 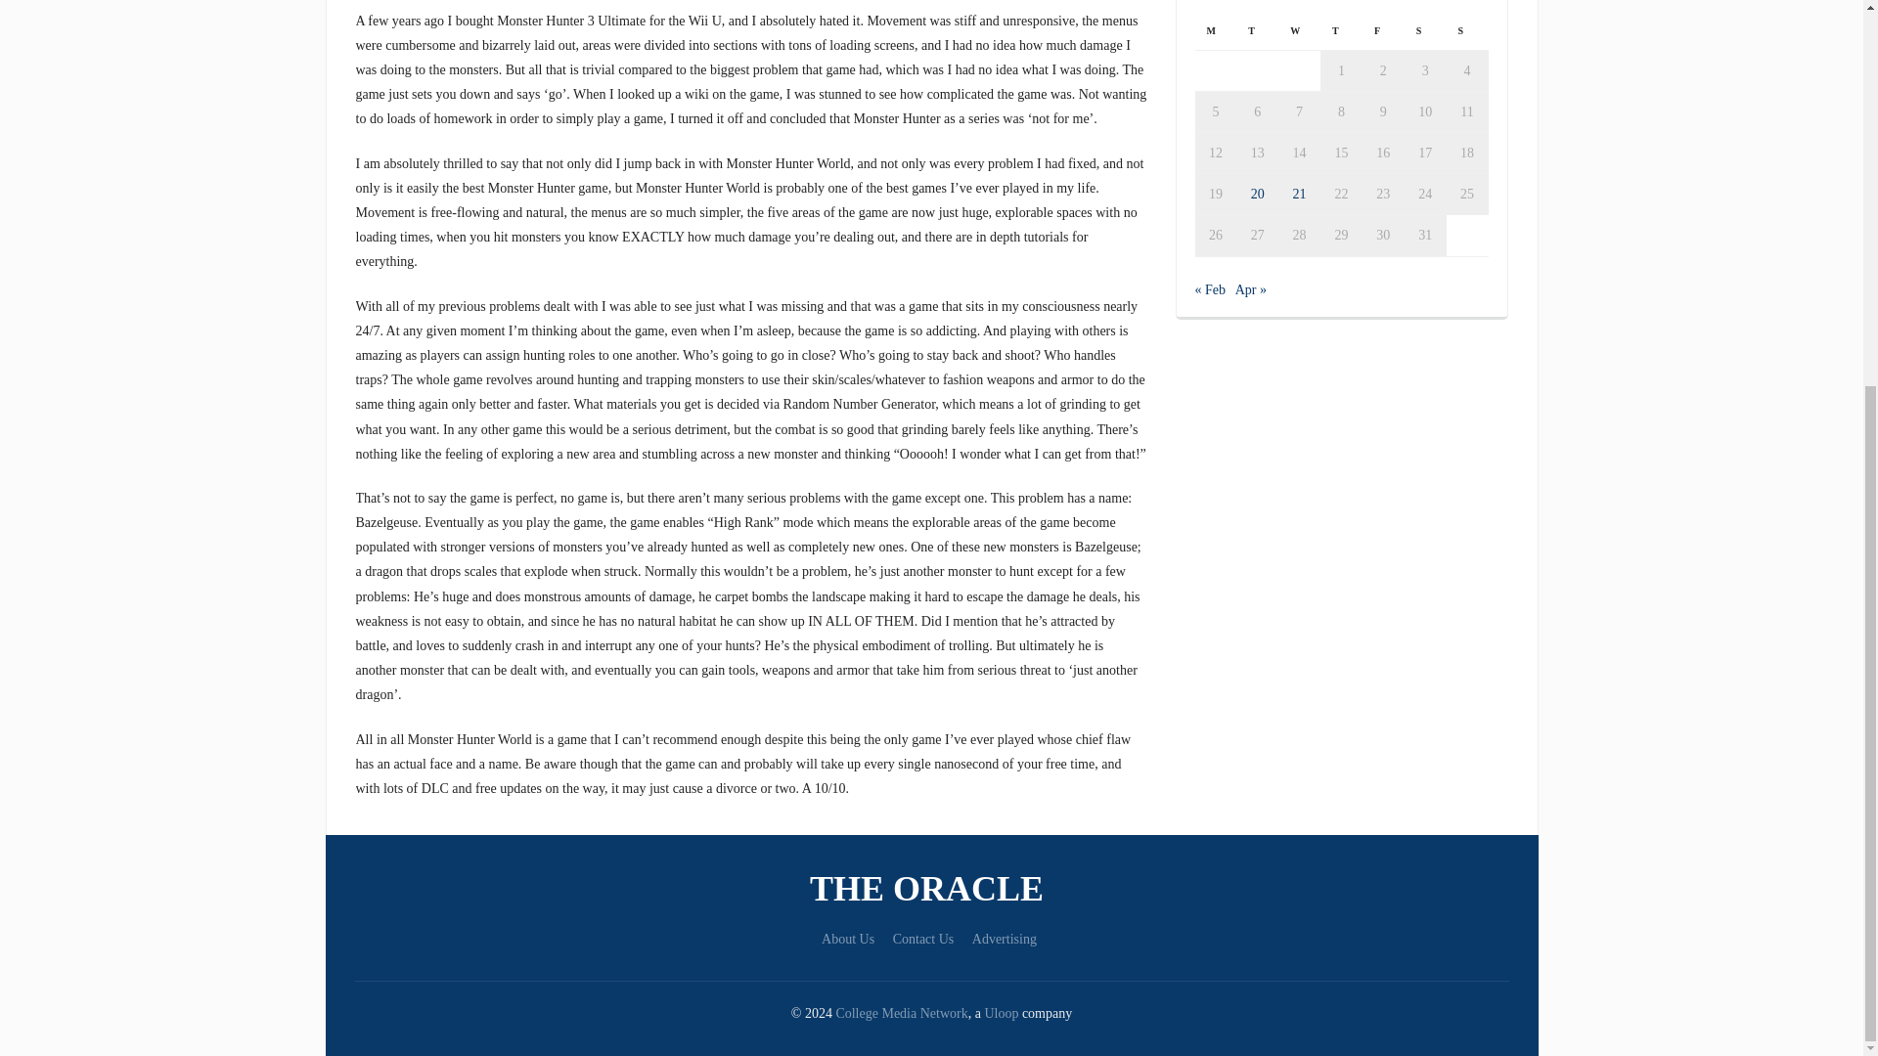 I want to click on Monday, so click(x=1216, y=29).